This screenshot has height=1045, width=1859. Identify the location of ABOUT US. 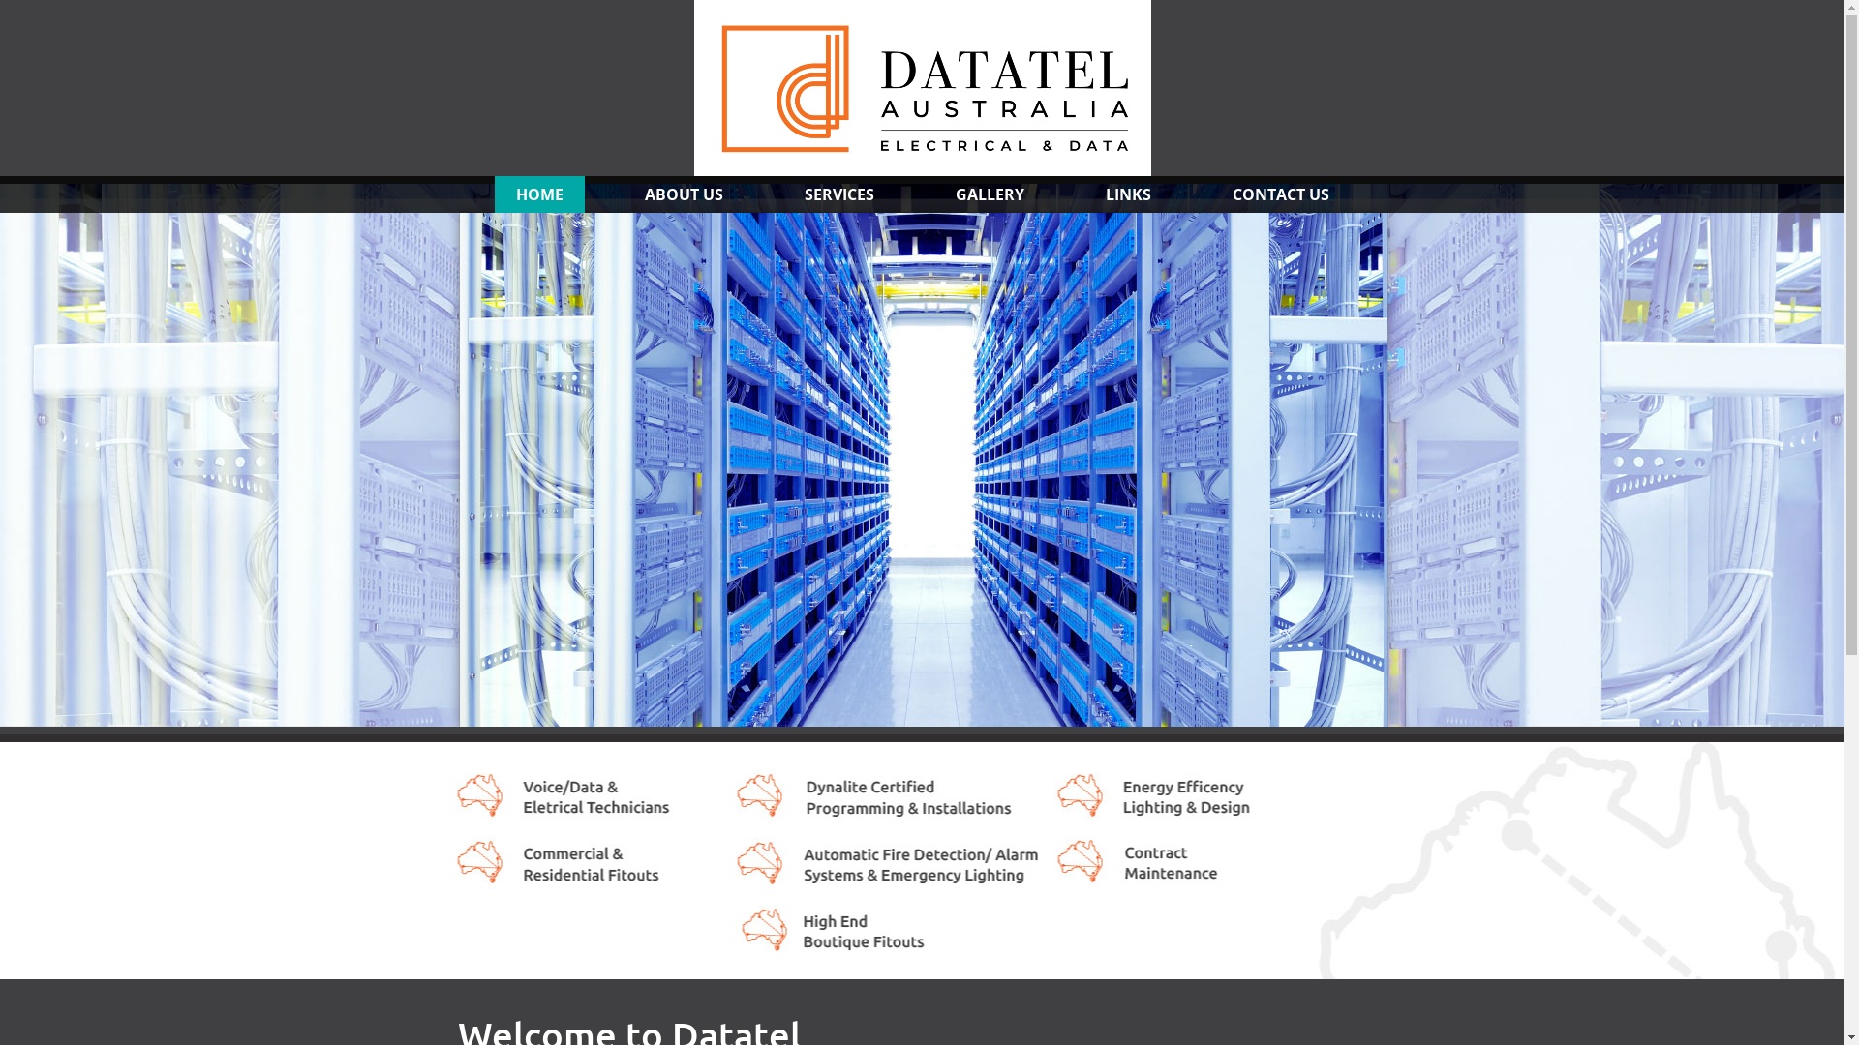
(684, 194).